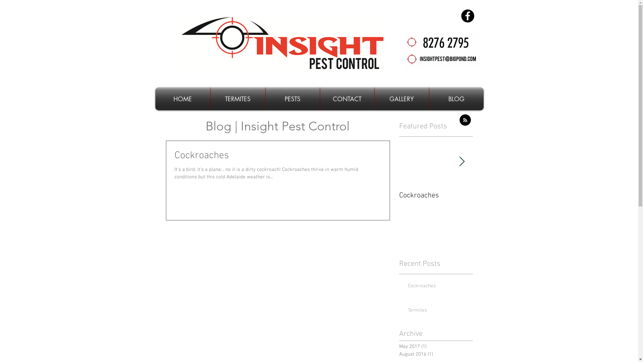 The image size is (643, 362). What do you see at coordinates (456, 99) in the screenshot?
I see `BLOG` at bounding box center [456, 99].